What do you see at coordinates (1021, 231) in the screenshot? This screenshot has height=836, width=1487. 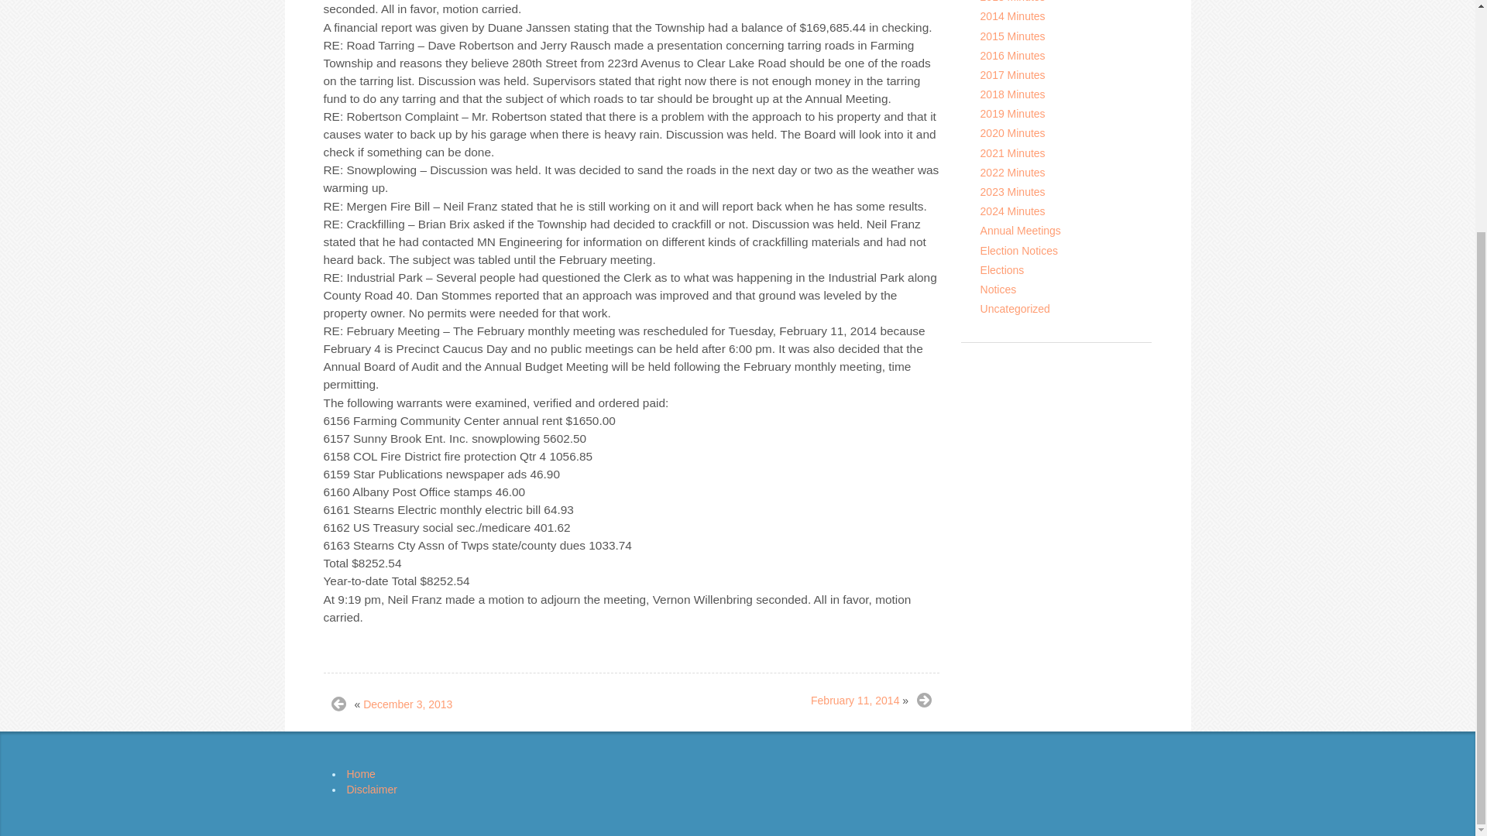 I see `Annual Meetings` at bounding box center [1021, 231].